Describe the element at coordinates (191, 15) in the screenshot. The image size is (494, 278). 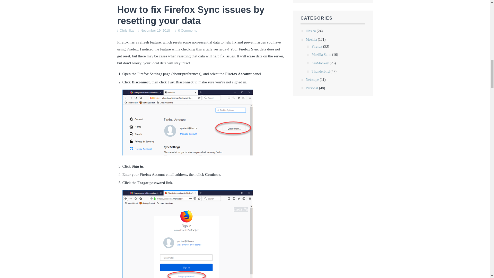
I see `How to fix Firefox Sync issues by resetting your data` at that location.